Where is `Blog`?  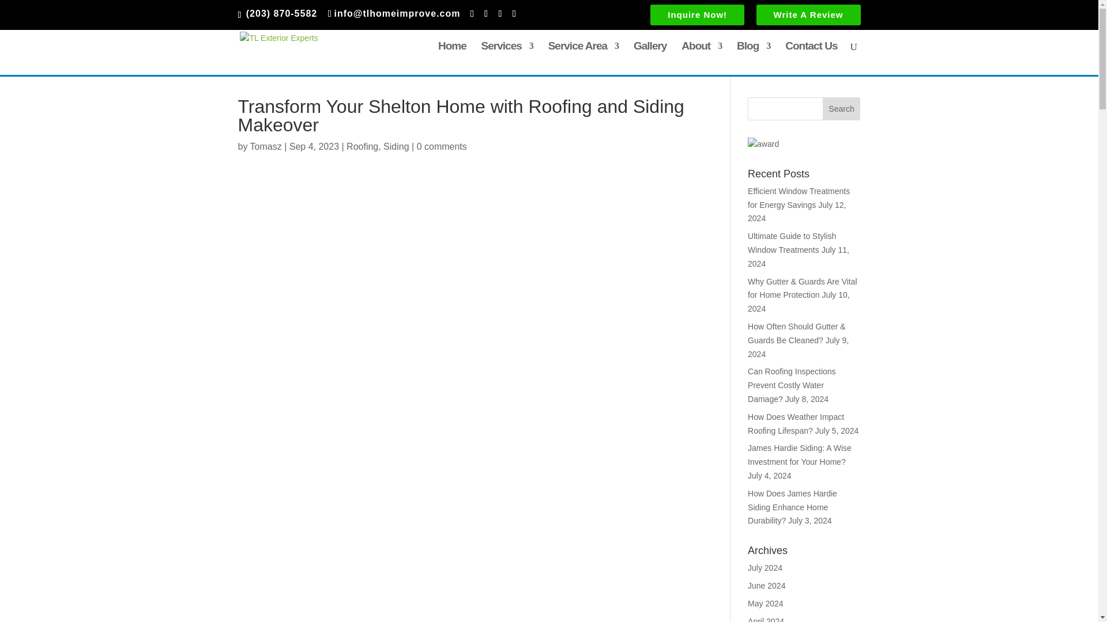
Blog is located at coordinates (754, 58).